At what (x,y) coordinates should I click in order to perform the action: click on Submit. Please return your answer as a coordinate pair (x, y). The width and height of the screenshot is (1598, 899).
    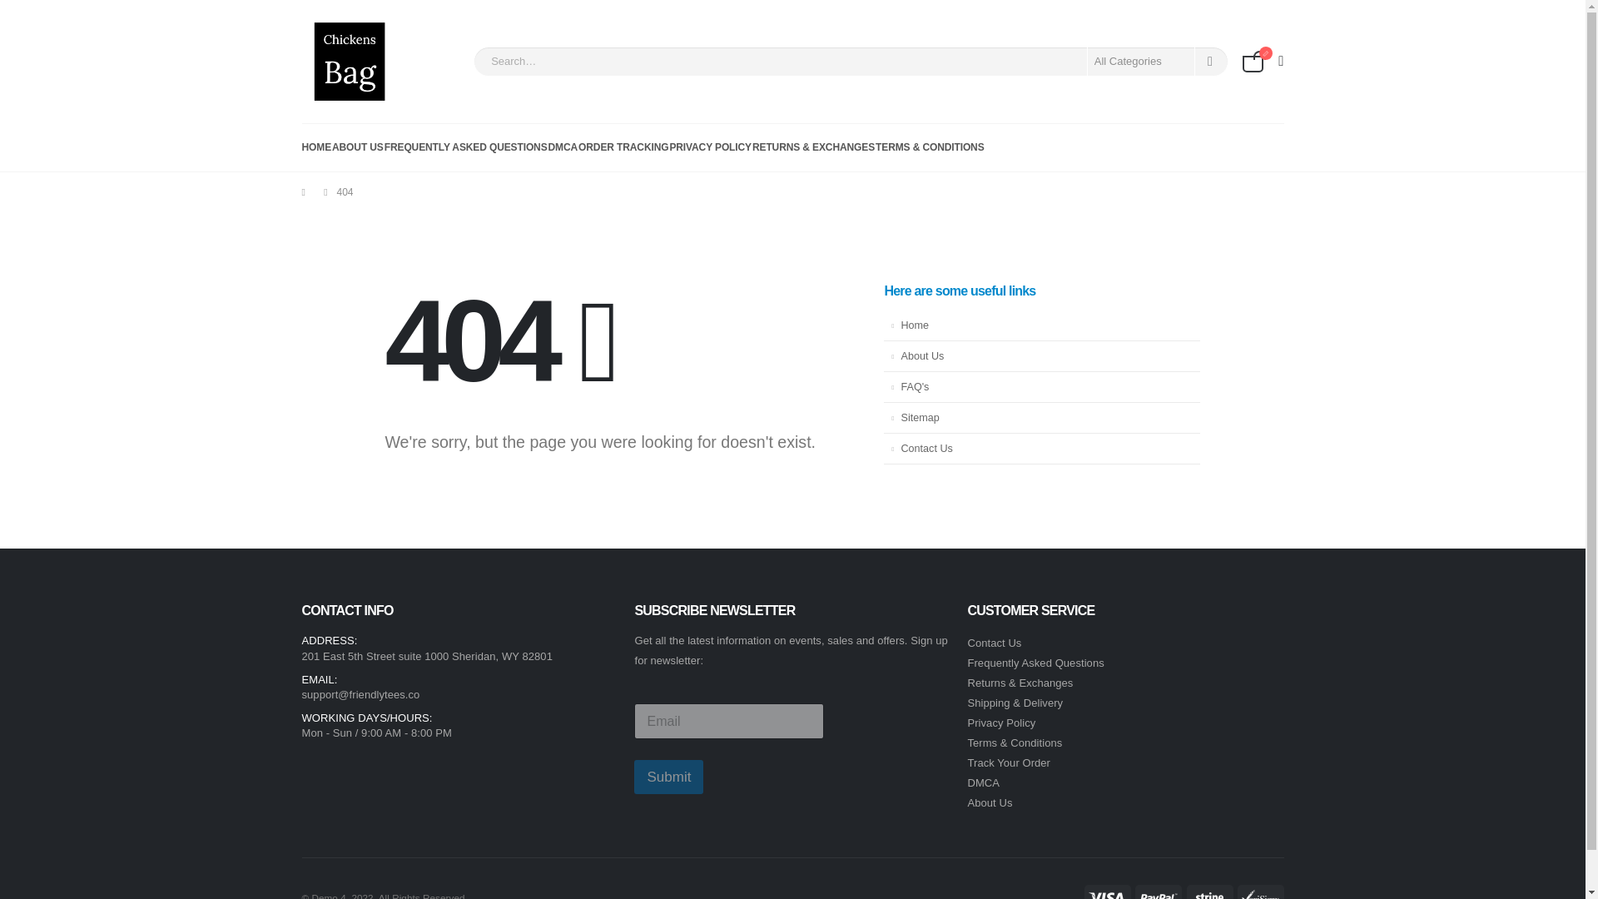
    Looking at the image, I should click on (668, 776).